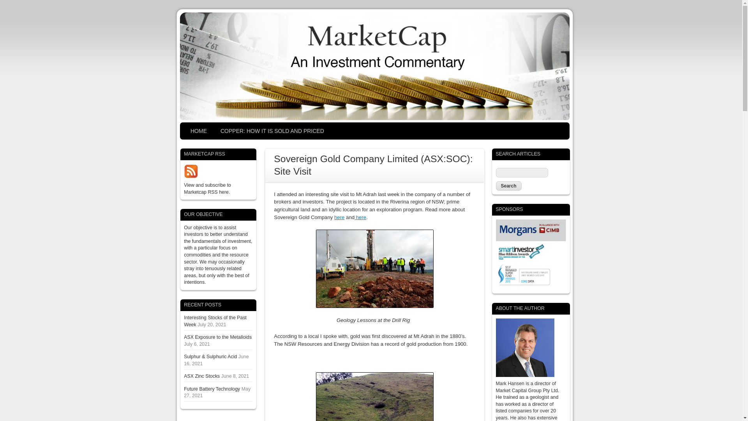 This screenshot has height=421, width=748. Describe the element at coordinates (339, 218) in the screenshot. I see `here` at that location.